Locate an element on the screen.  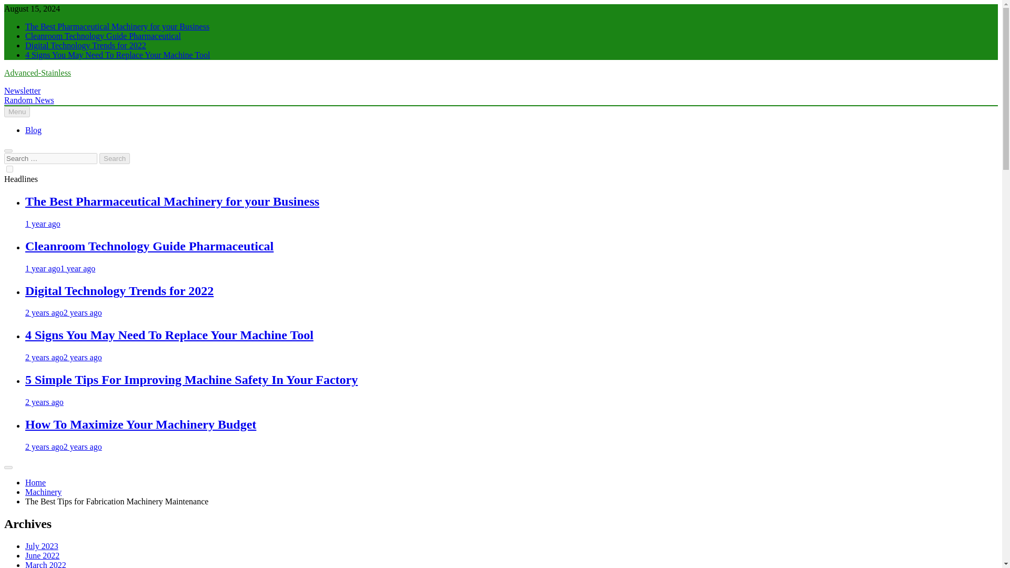
5 Simple Tips For Improving Machine Safety In Your Factory is located at coordinates (191, 380).